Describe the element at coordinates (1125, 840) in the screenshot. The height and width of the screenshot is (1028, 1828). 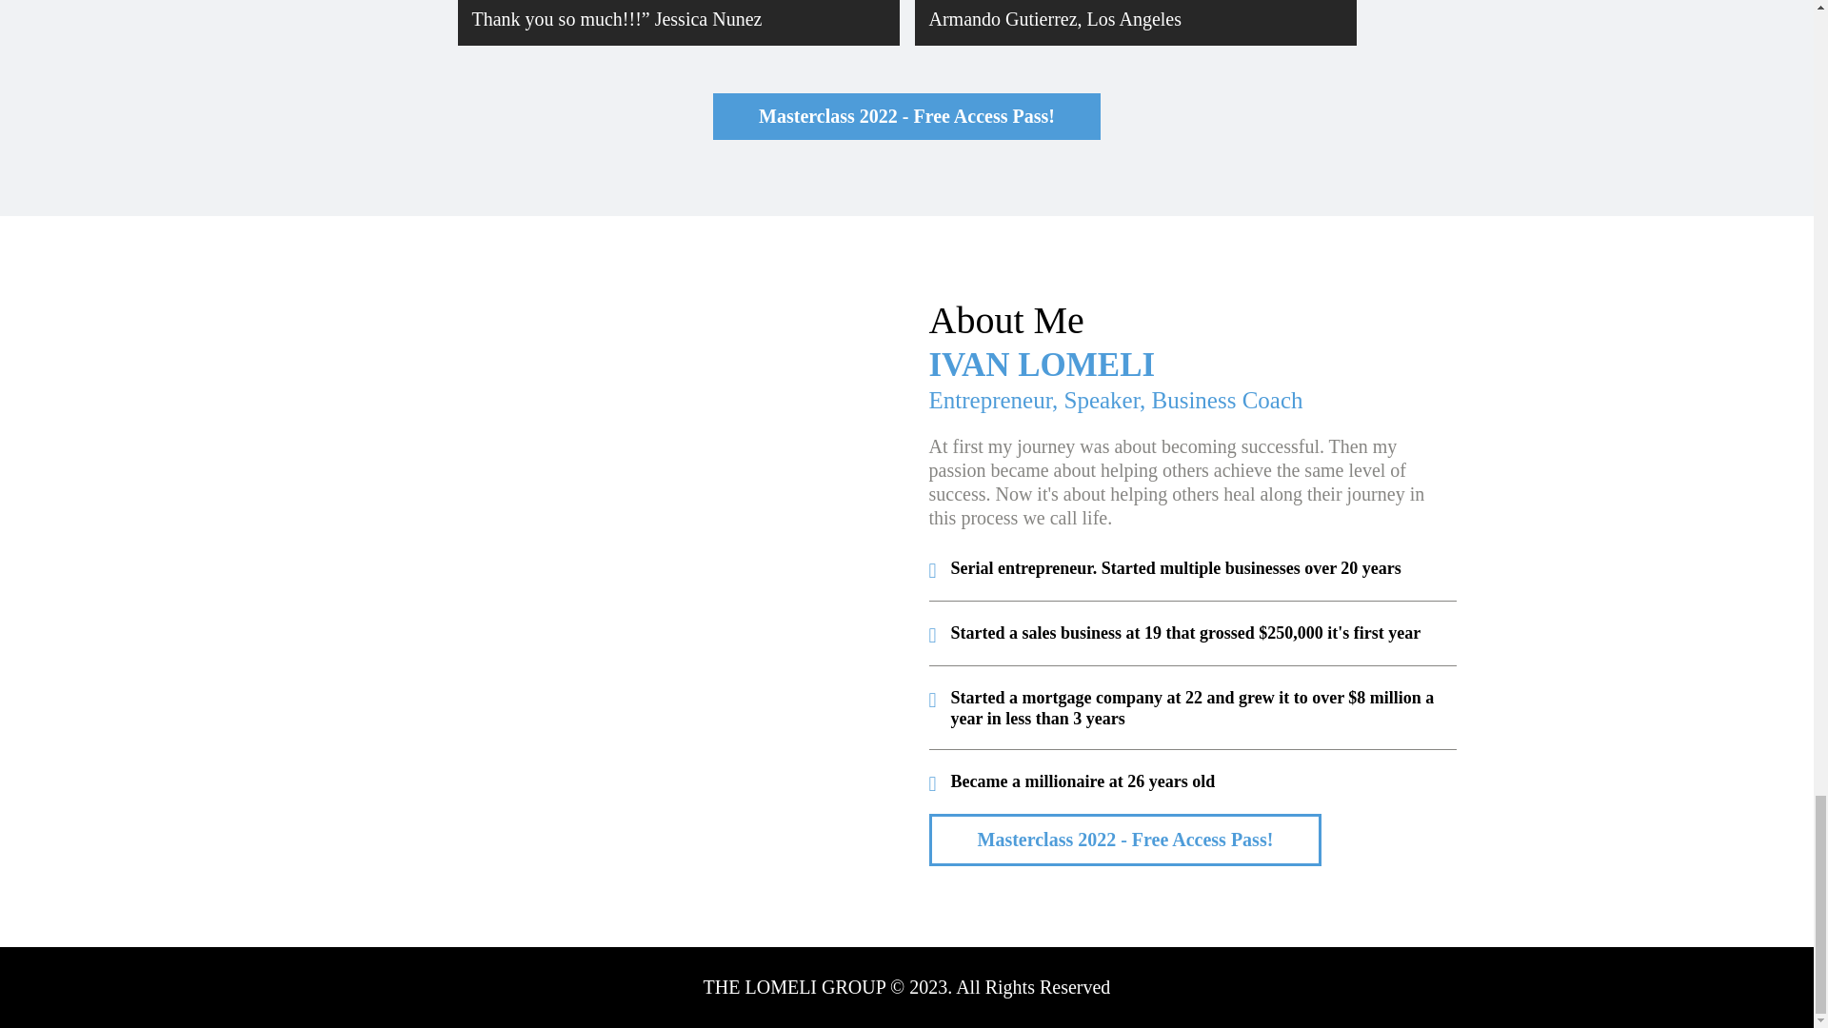
I see `Masterclass 2022 - Free Access Pass!` at that location.